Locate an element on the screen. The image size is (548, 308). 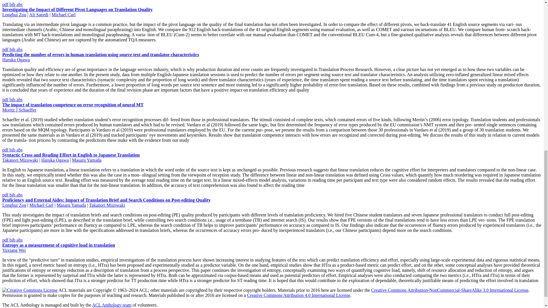
Show Abstract is located at coordinates (19, 100).